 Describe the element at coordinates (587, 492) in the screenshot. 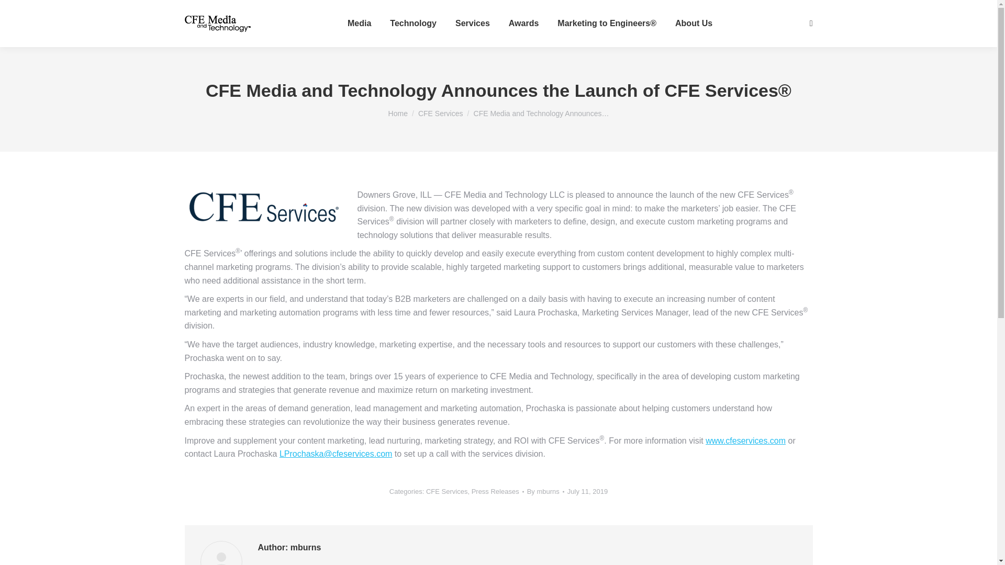

I see `10:16 pm` at that location.